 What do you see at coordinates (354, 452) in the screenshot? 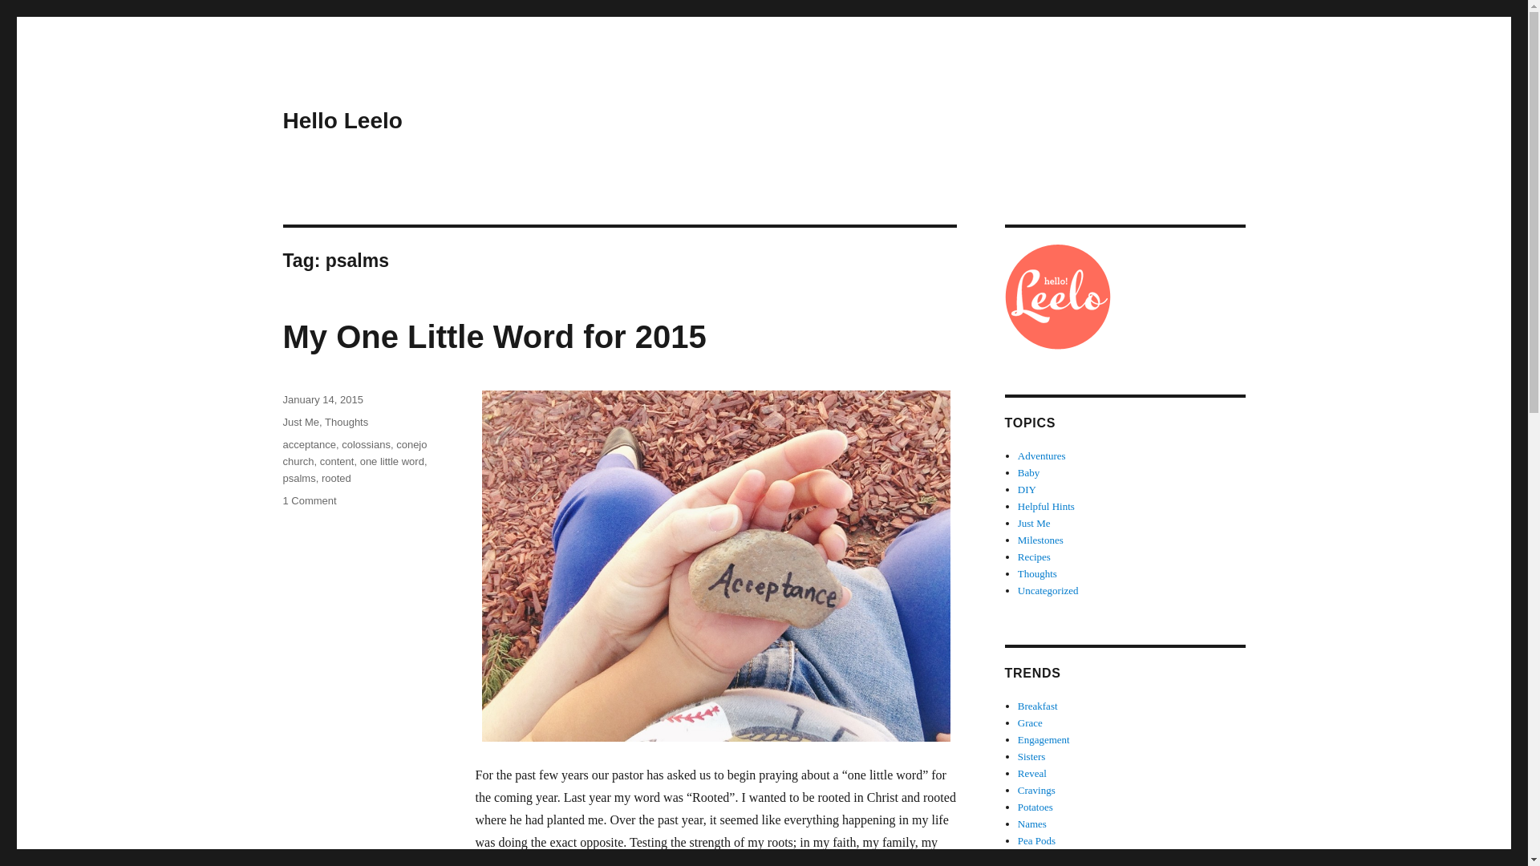
I see `conejo church` at bounding box center [354, 452].